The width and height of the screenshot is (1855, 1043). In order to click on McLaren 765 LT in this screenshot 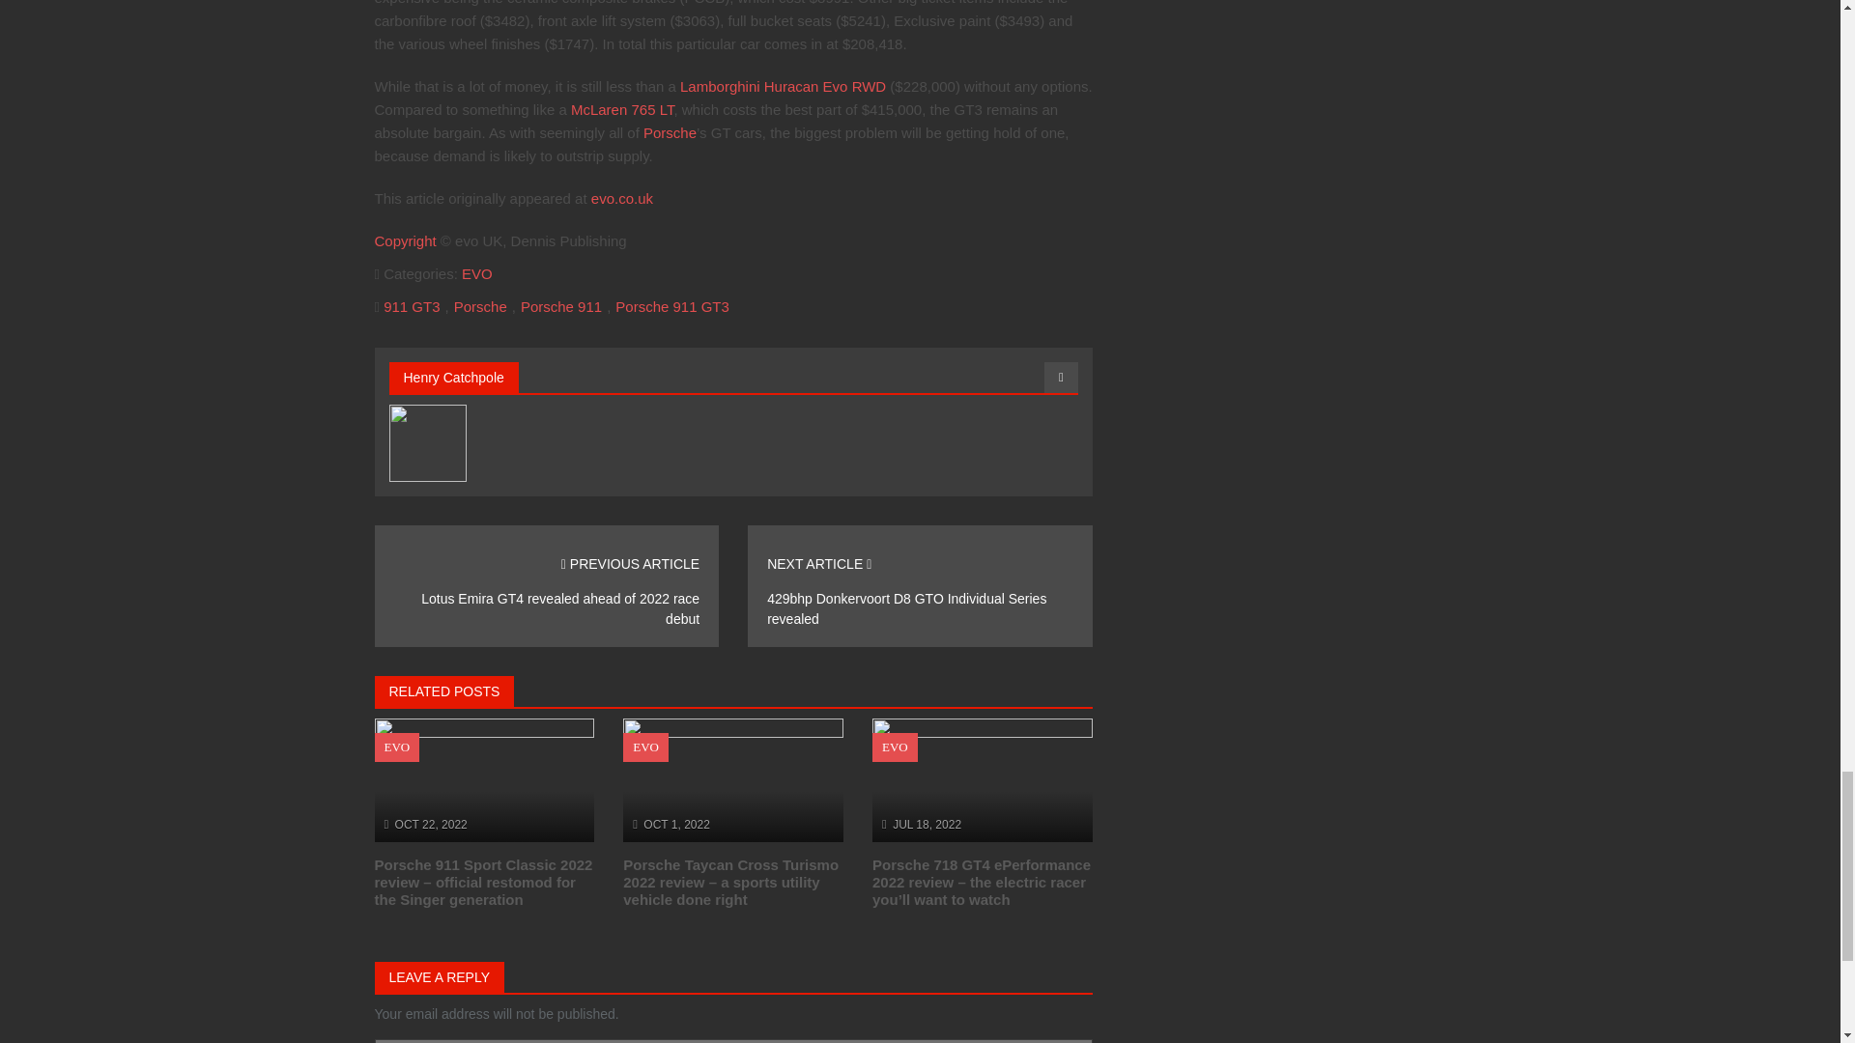, I will do `click(622, 109)`.